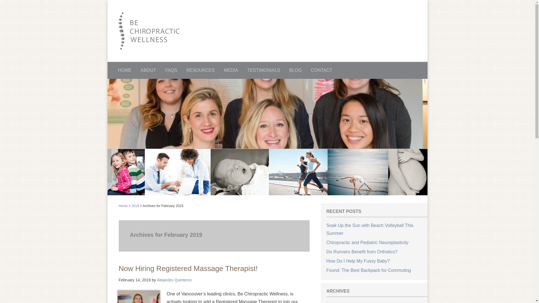 Image resolution: width=539 pixels, height=303 pixels. What do you see at coordinates (148, 70) in the screenshot?
I see `ABOUT` at bounding box center [148, 70].